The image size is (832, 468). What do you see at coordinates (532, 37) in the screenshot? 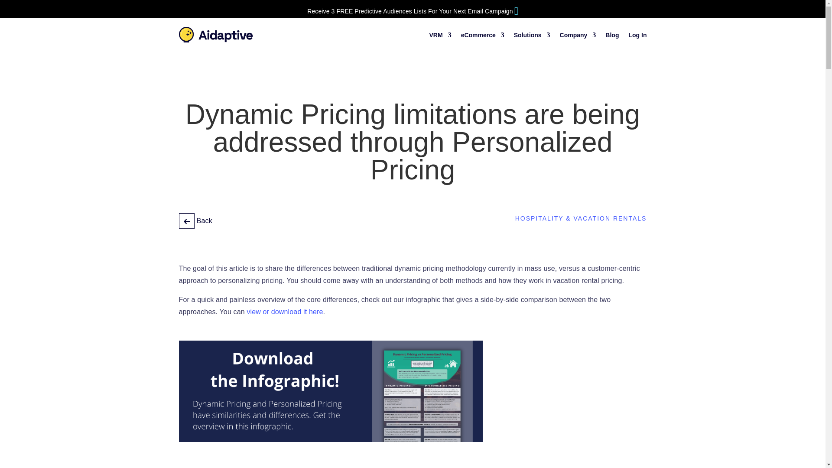
I see `Solutions` at bounding box center [532, 37].